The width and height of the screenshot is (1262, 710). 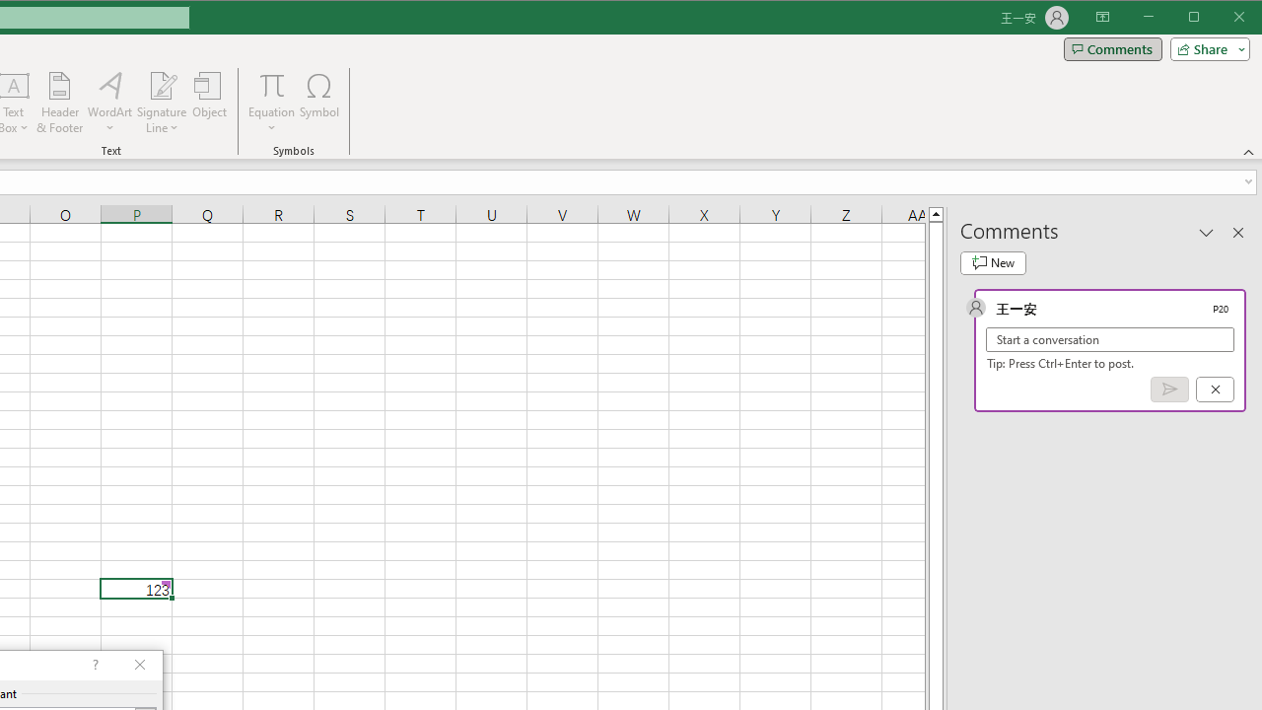 What do you see at coordinates (162, 103) in the screenshot?
I see `Signature Line` at bounding box center [162, 103].